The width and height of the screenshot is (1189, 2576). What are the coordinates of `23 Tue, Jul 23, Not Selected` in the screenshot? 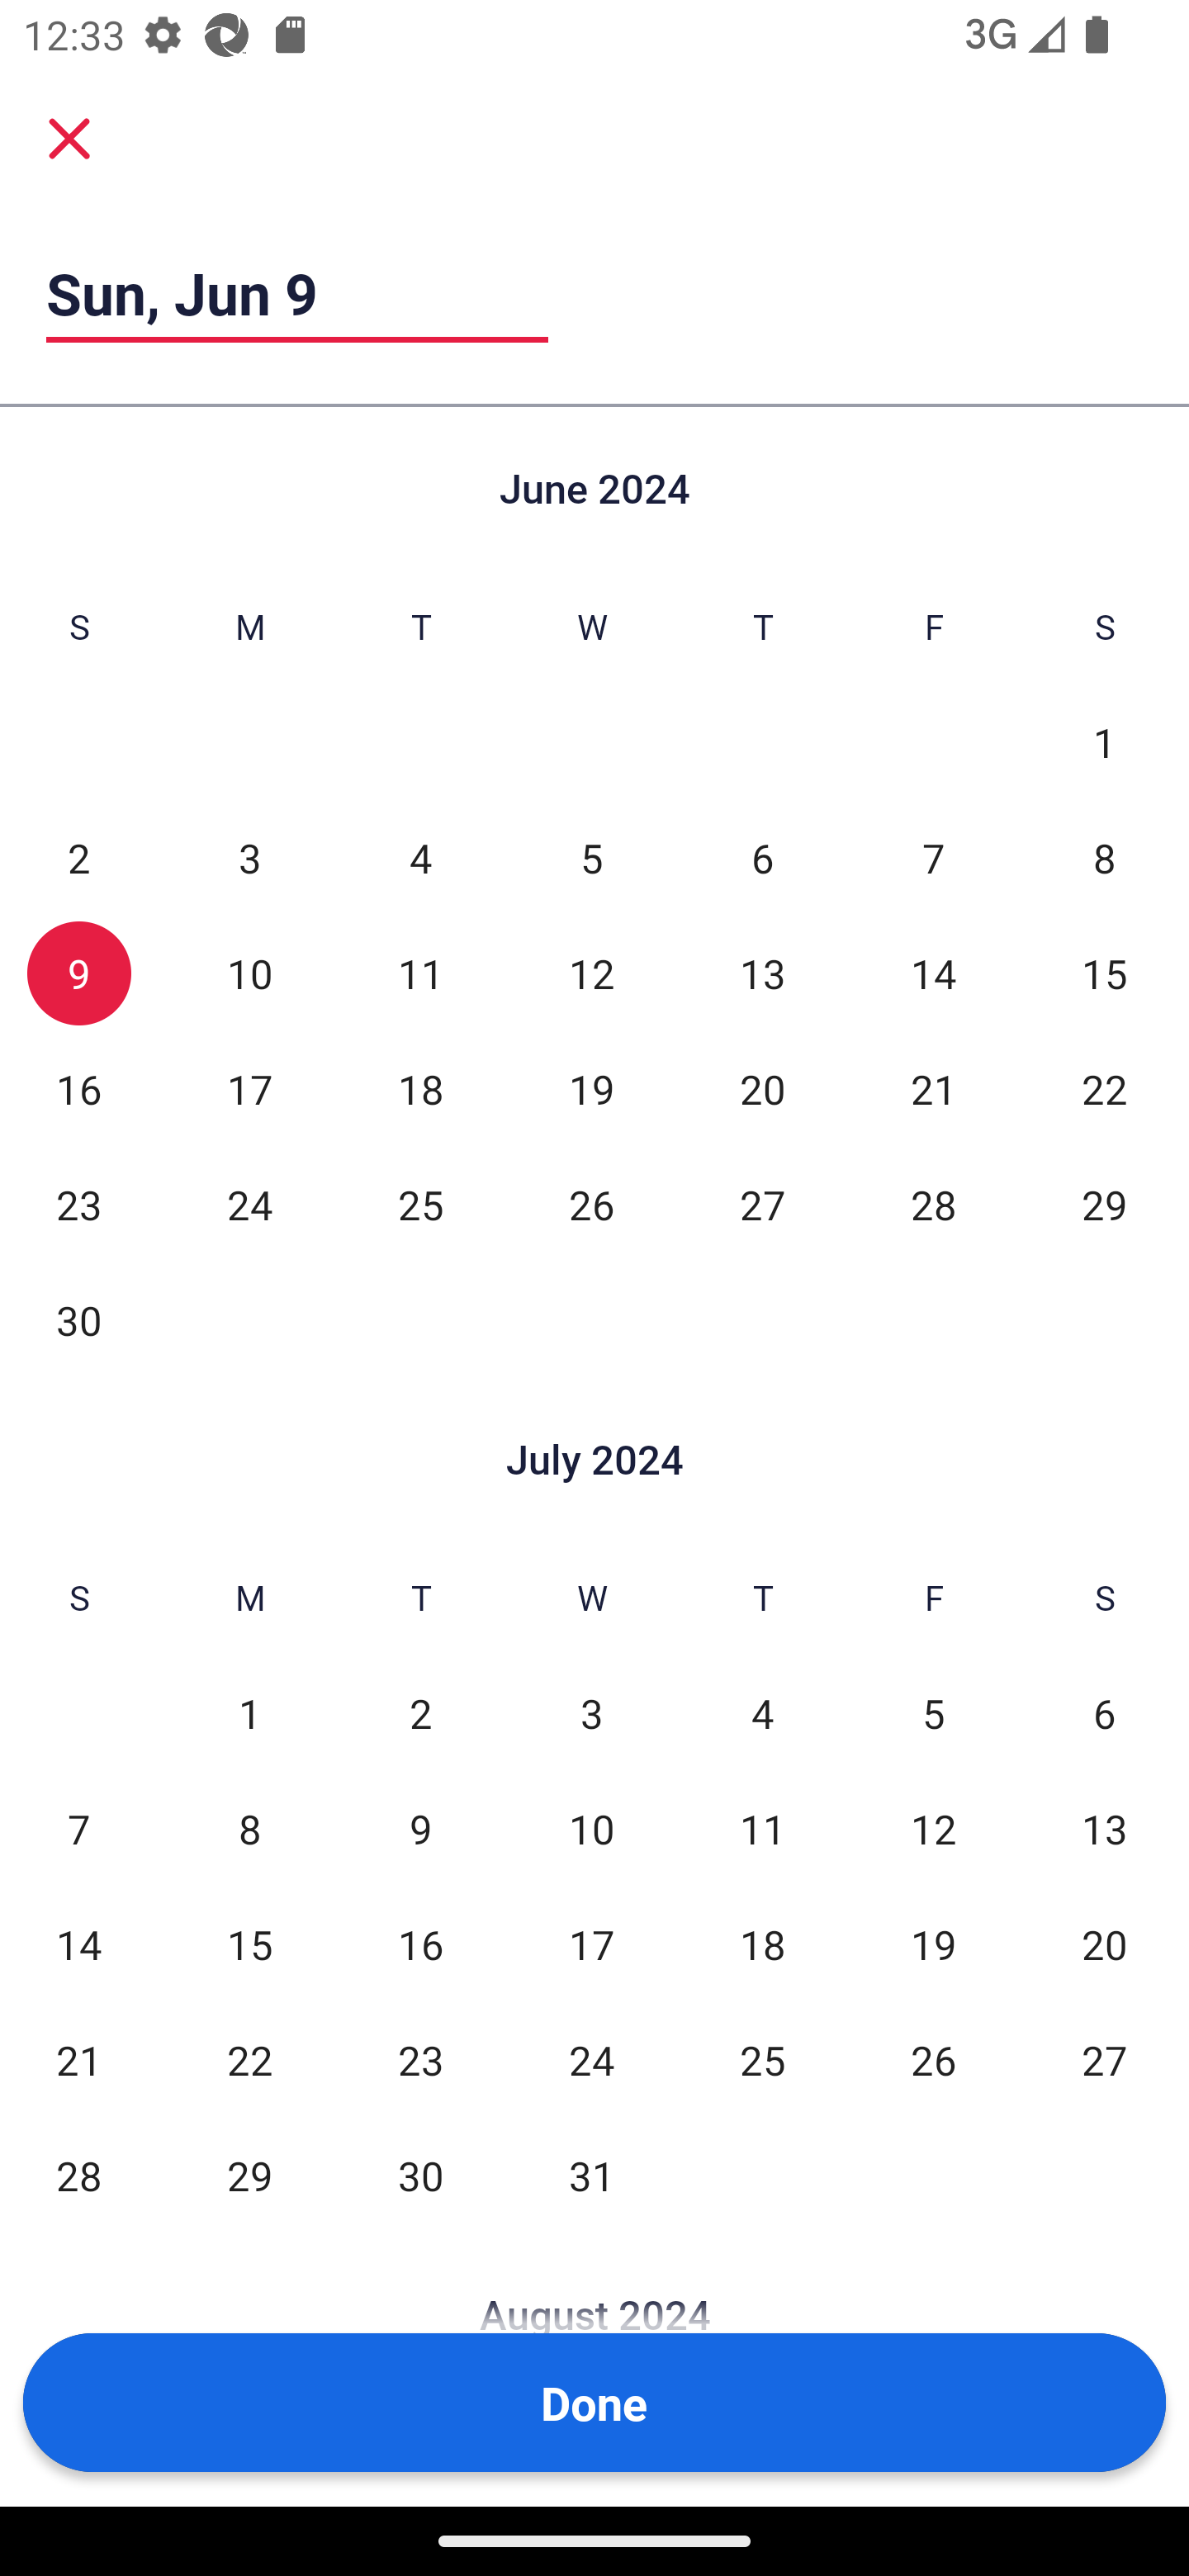 It's located at (421, 2059).